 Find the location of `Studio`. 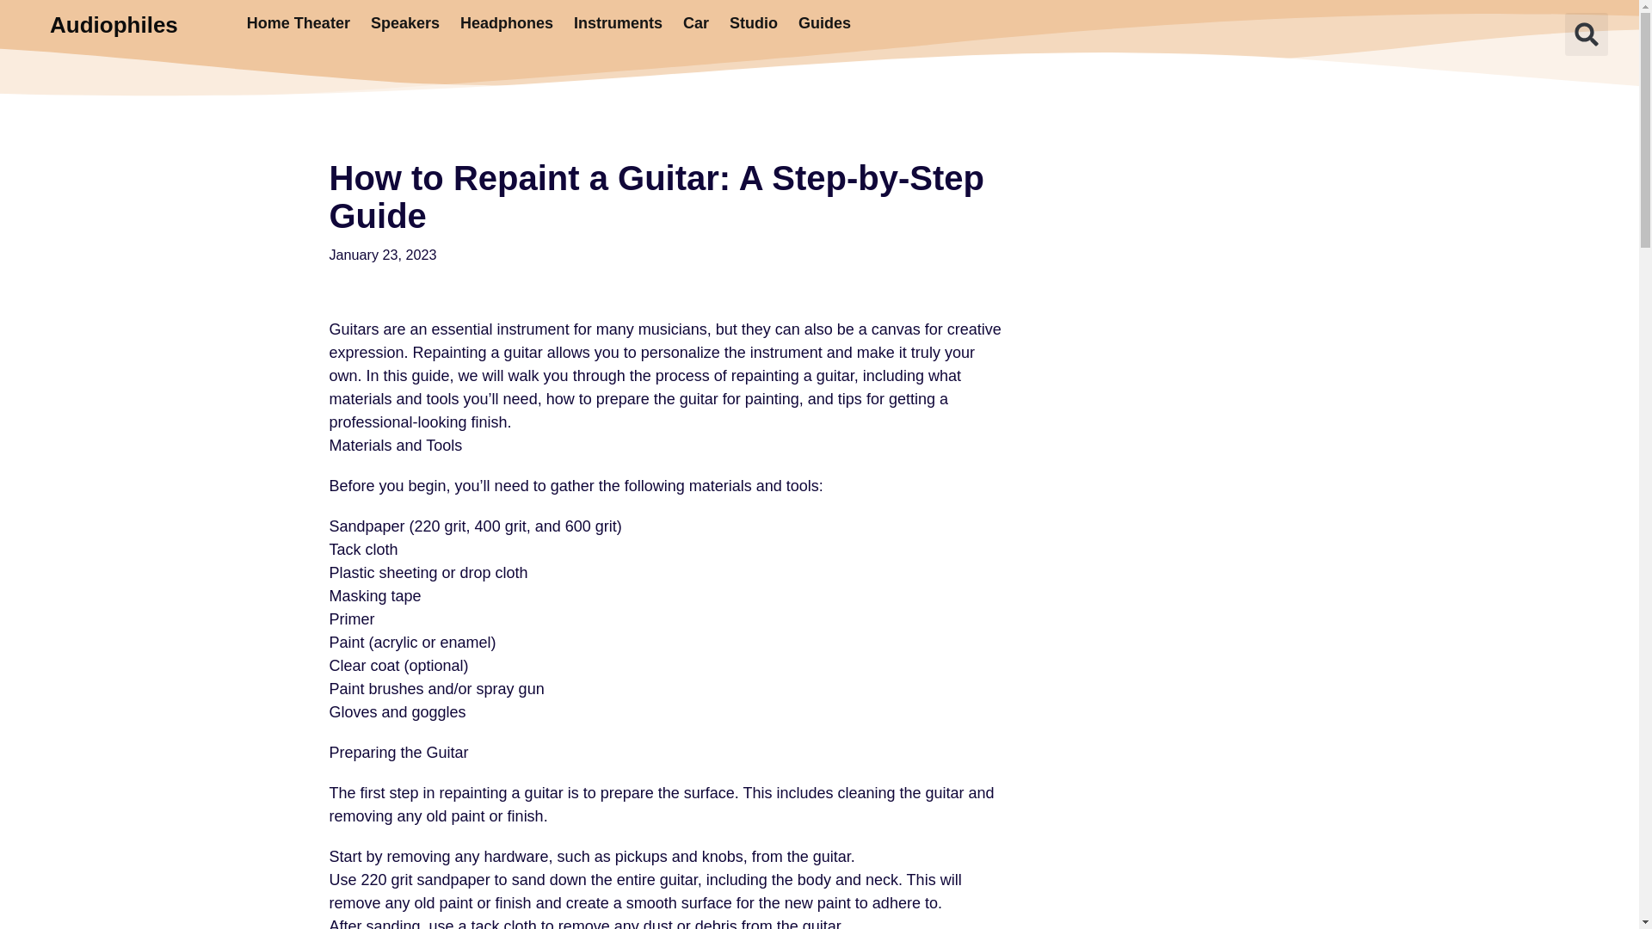

Studio is located at coordinates (753, 23).